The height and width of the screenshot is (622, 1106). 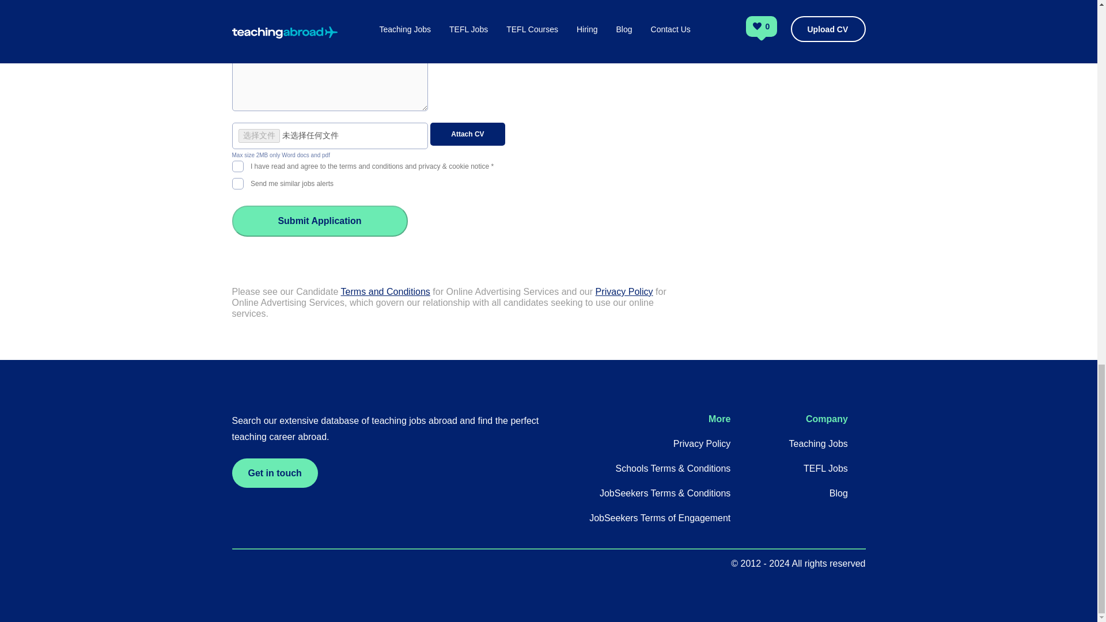 What do you see at coordinates (237, 165) in the screenshot?
I see `on` at bounding box center [237, 165].